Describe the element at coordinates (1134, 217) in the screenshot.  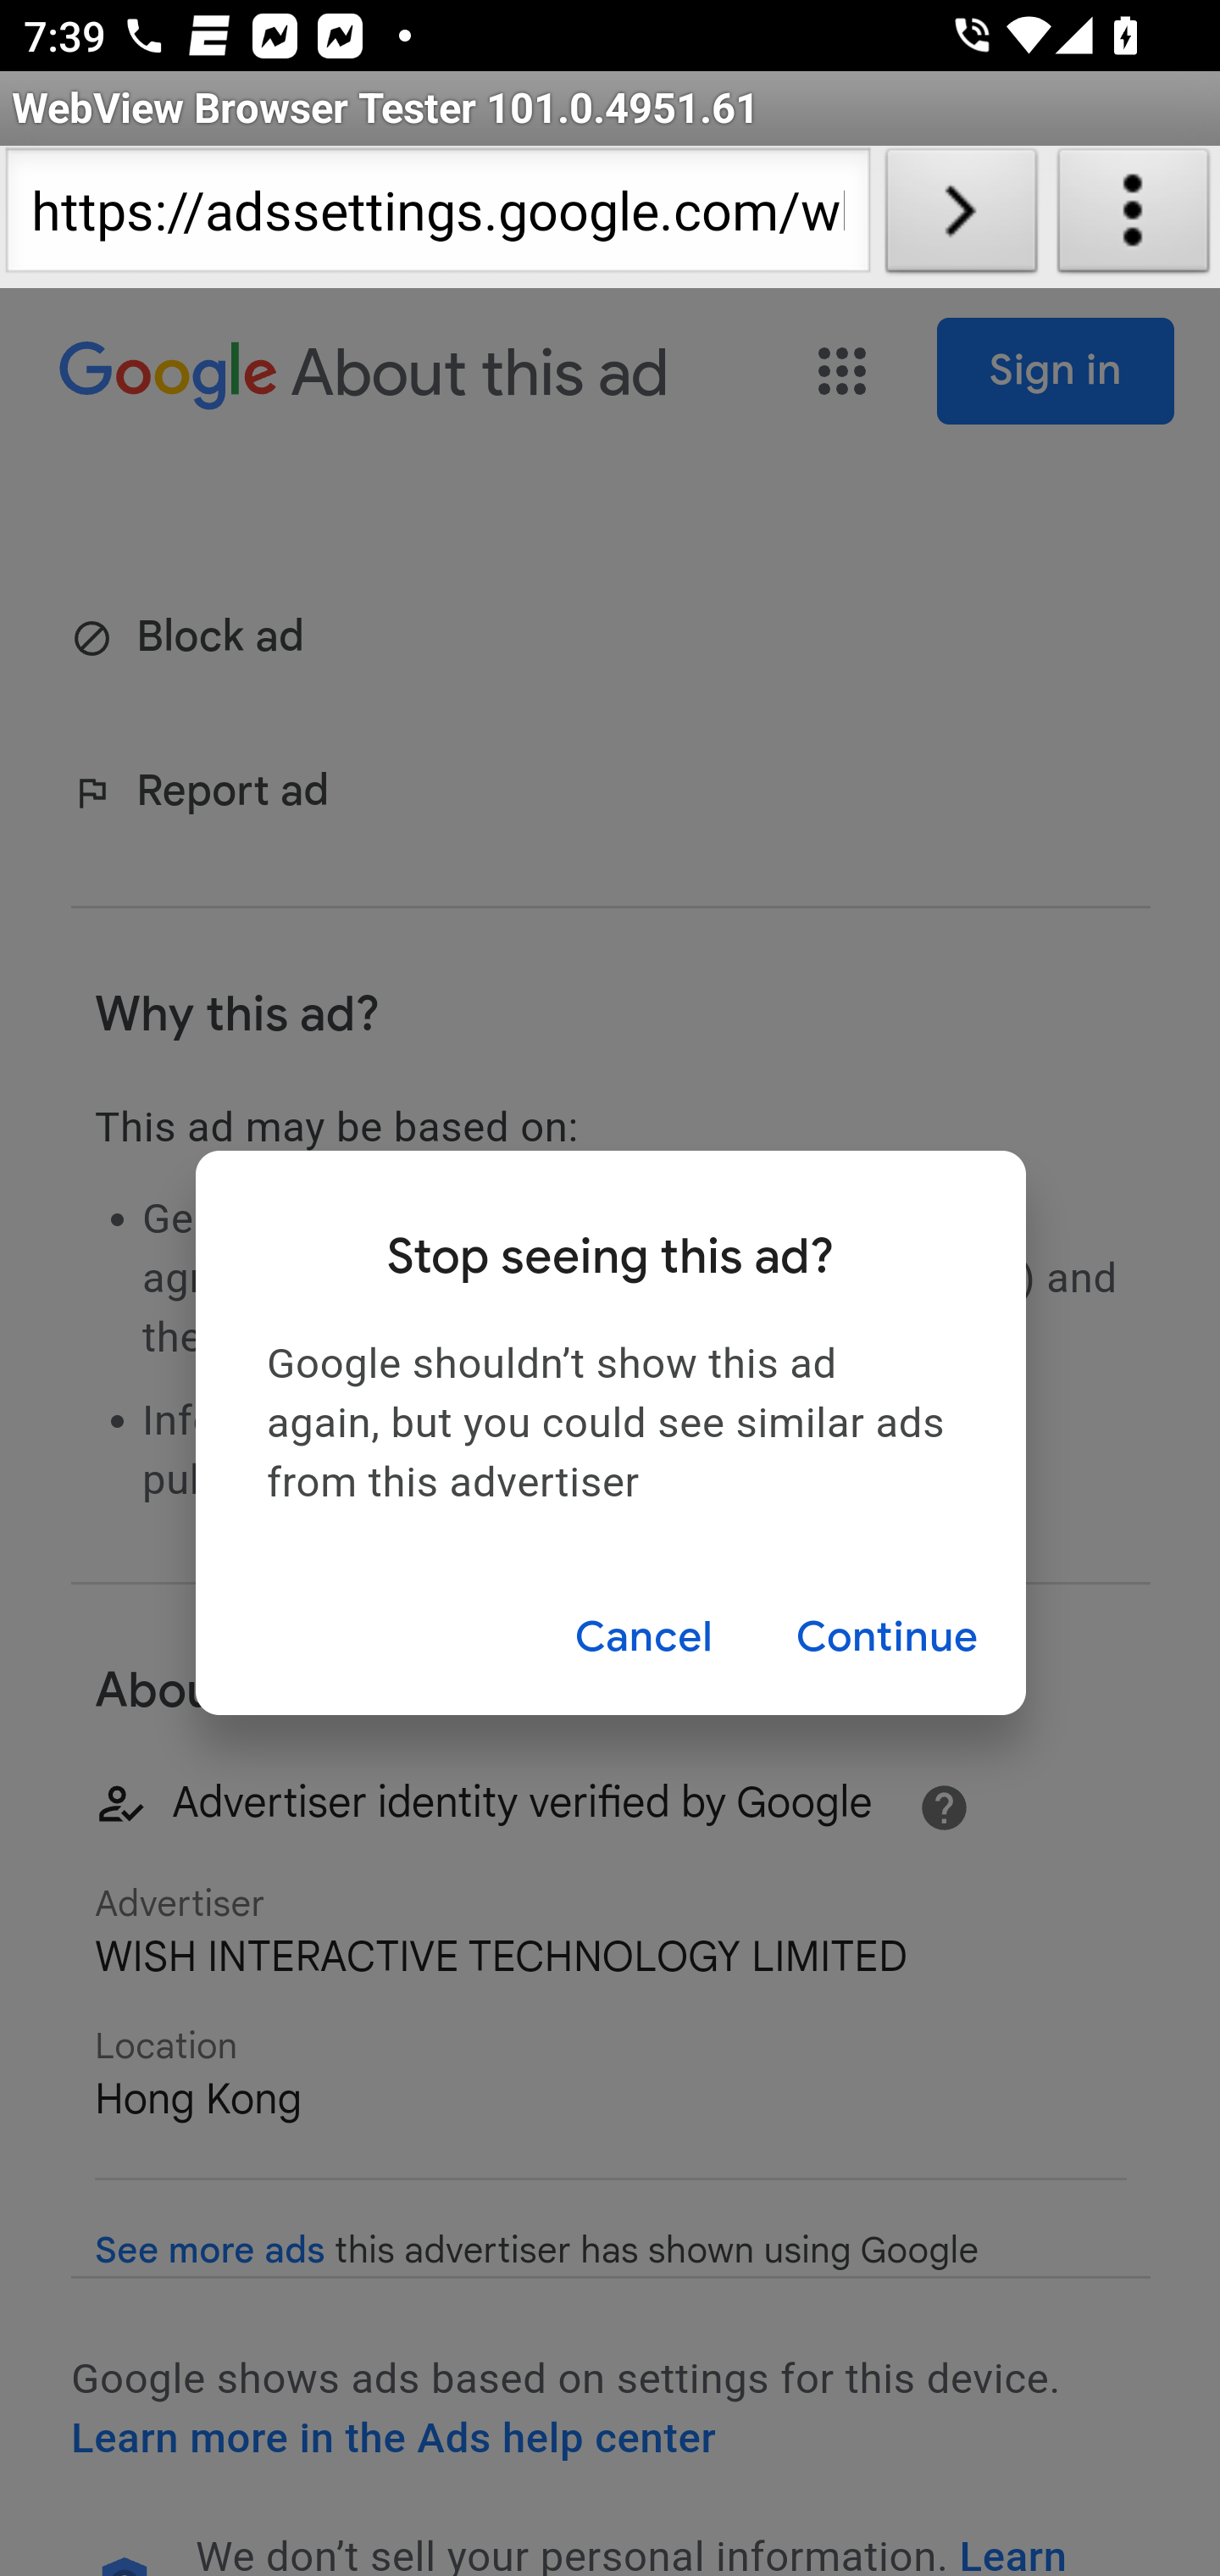
I see `About WebView` at that location.